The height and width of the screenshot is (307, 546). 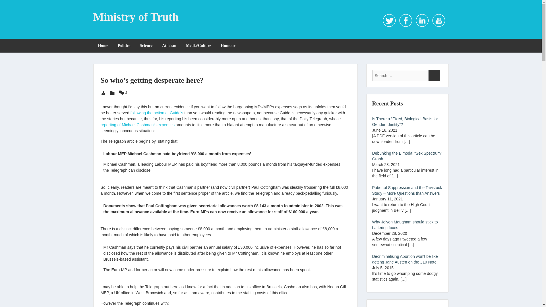 I want to click on Ministry of Truth, so click(x=136, y=17).